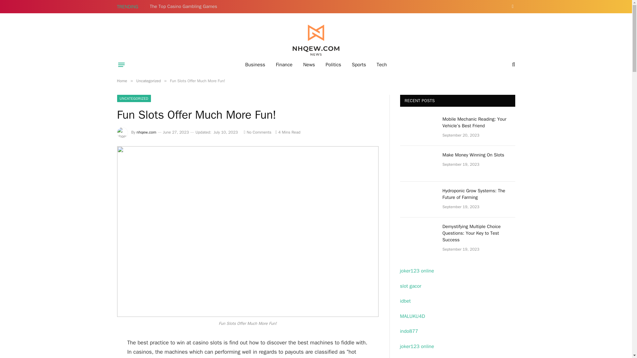 The height and width of the screenshot is (358, 637). I want to click on UNCATEGORIZED, so click(134, 98).